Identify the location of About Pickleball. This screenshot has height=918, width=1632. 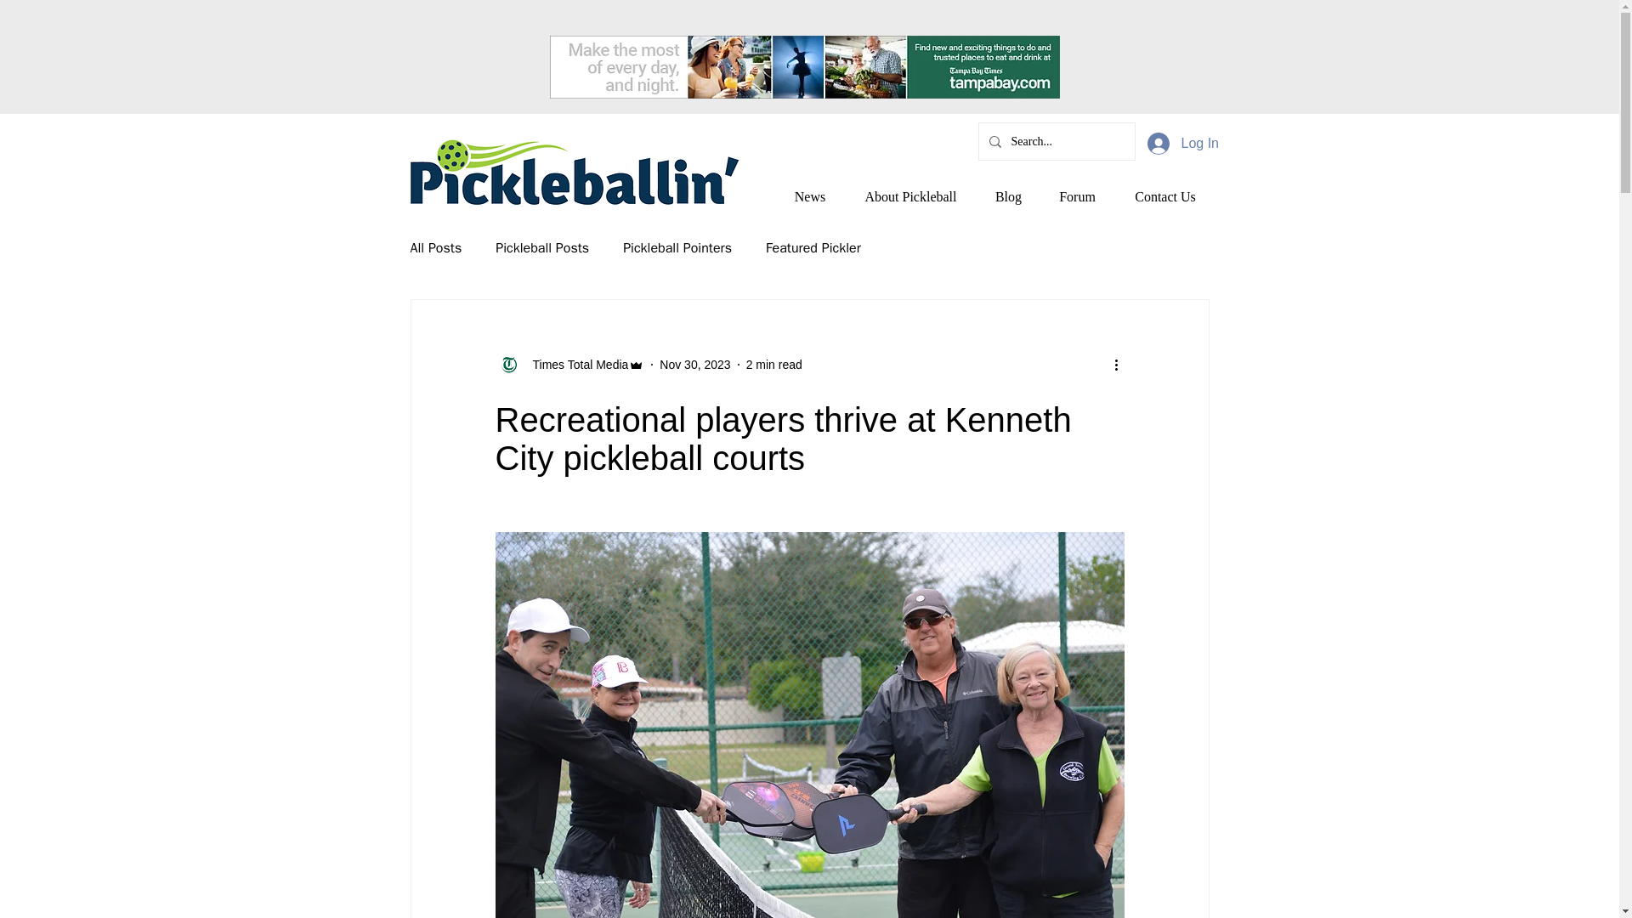
(911, 196).